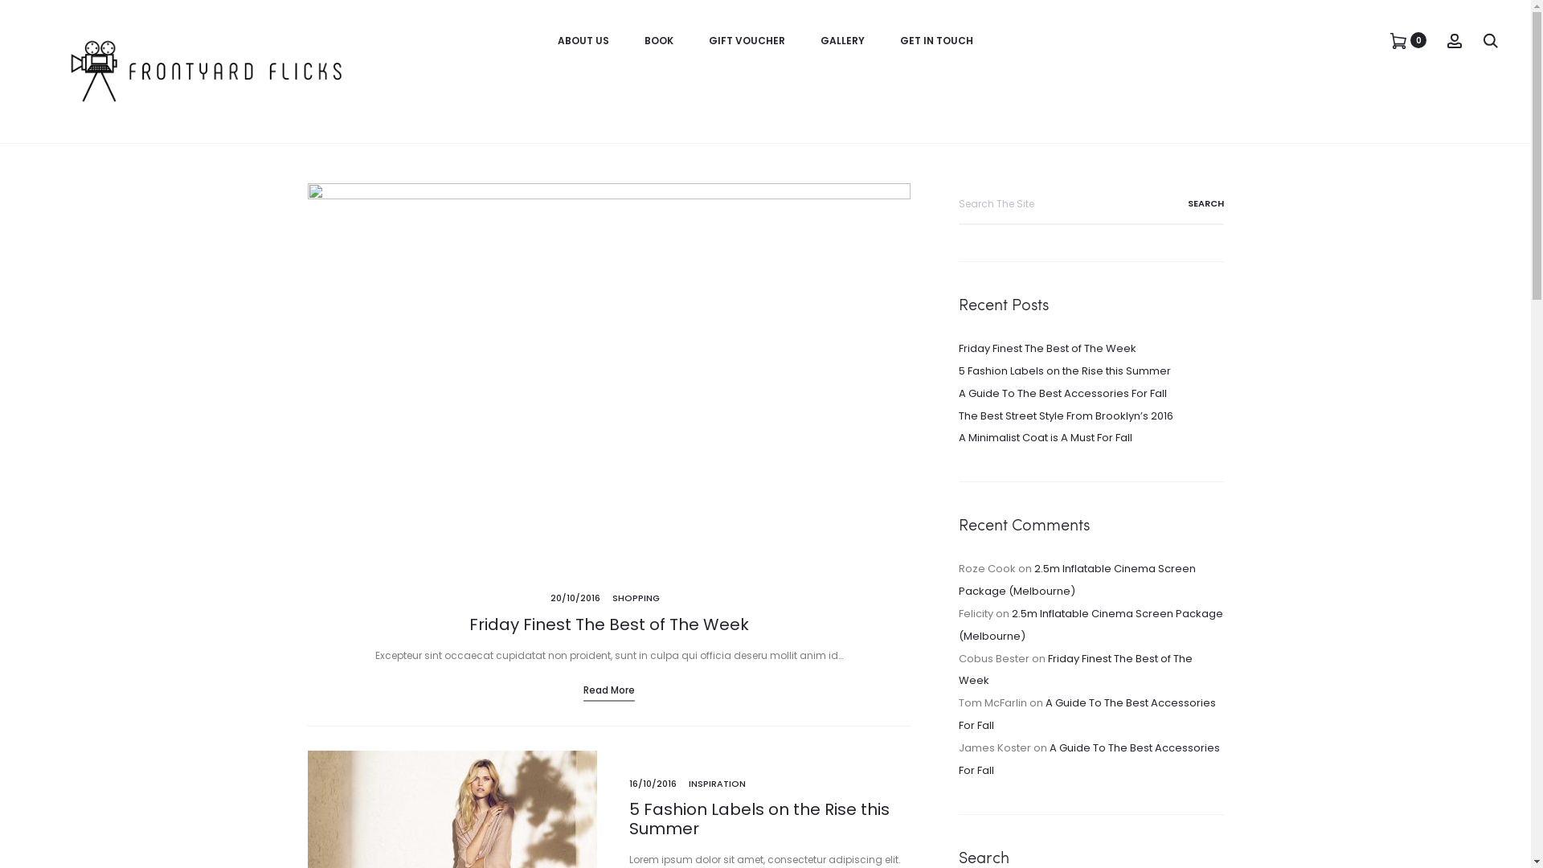  Describe the element at coordinates (1046, 349) in the screenshot. I see `Friday Finest The Best of The Week` at that location.